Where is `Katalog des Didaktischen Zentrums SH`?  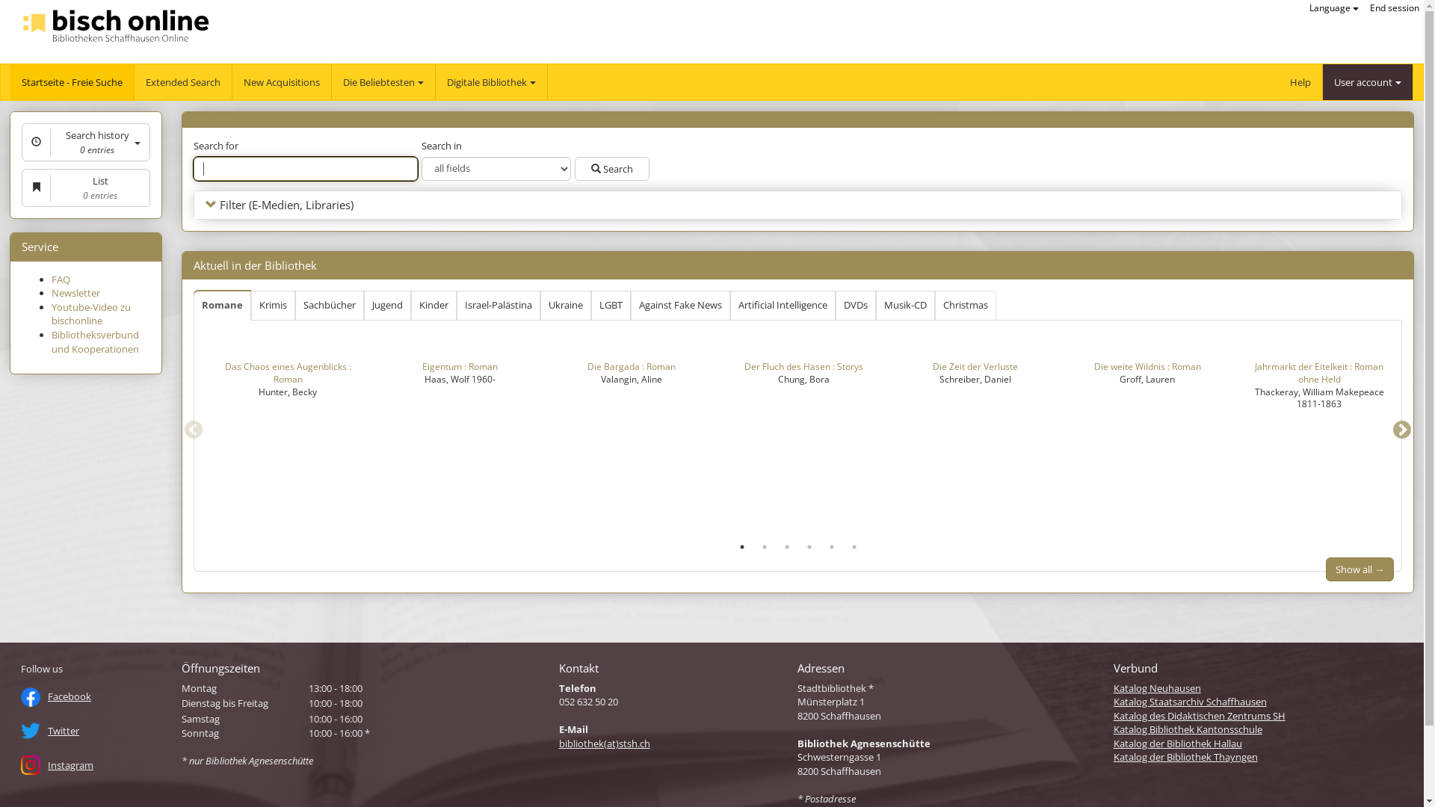 Katalog des Didaktischen Zentrums SH is located at coordinates (1200, 716).